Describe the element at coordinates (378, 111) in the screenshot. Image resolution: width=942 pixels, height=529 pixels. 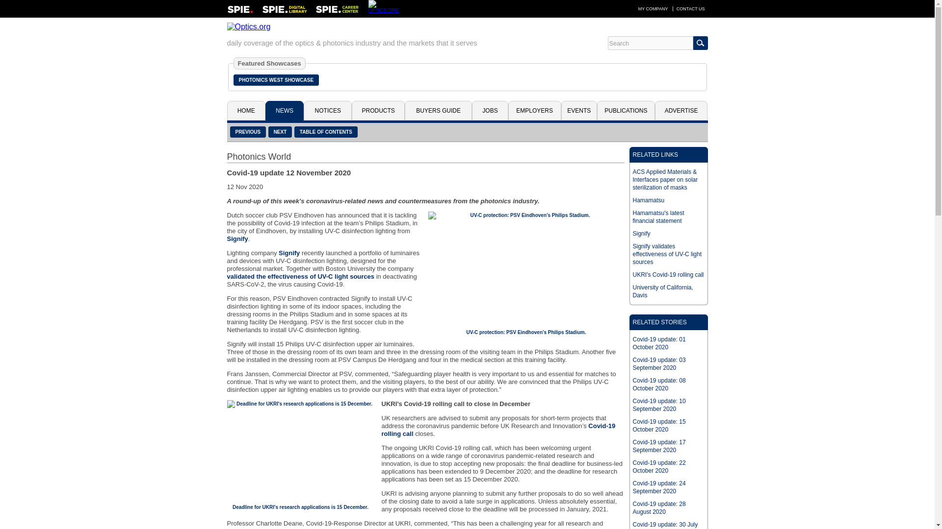
I see `PRODUCTS` at that location.